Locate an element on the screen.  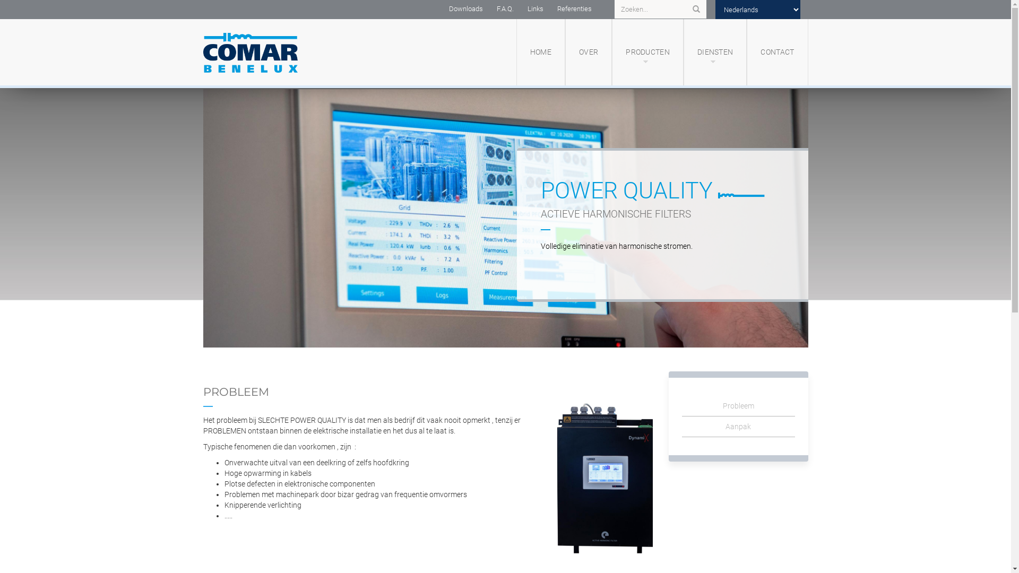
Power Quality Actieve harmonische filters is located at coordinates (505, 219).